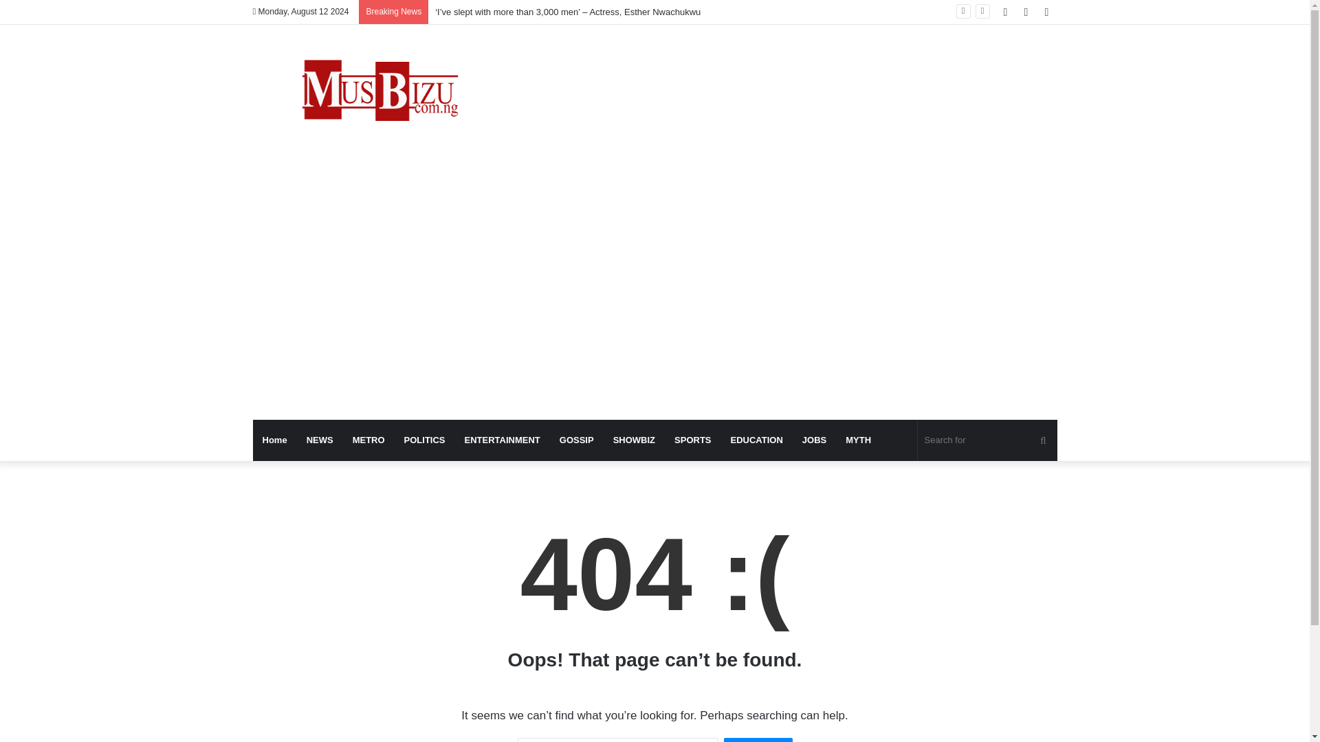 The image size is (1320, 742). Describe the element at coordinates (987, 440) in the screenshot. I see `Search for` at that location.